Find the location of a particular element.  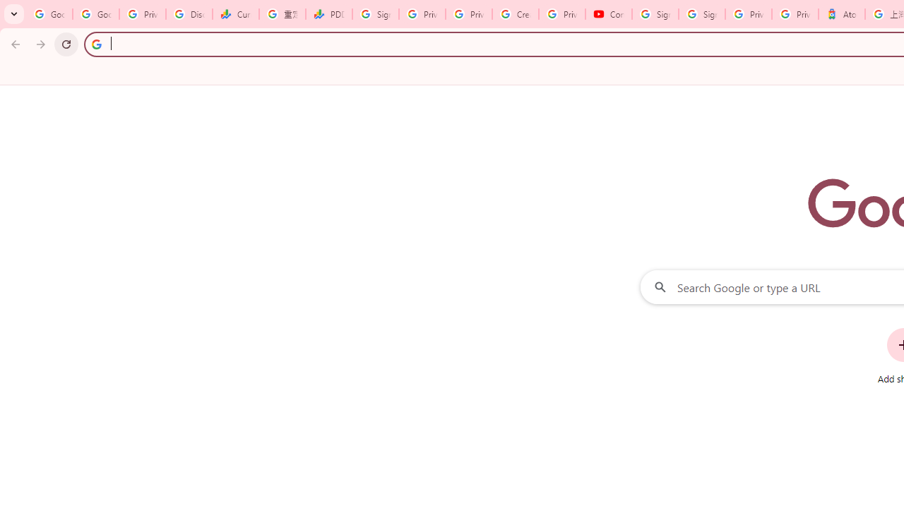

Search icon is located at coordinates (96, 44).